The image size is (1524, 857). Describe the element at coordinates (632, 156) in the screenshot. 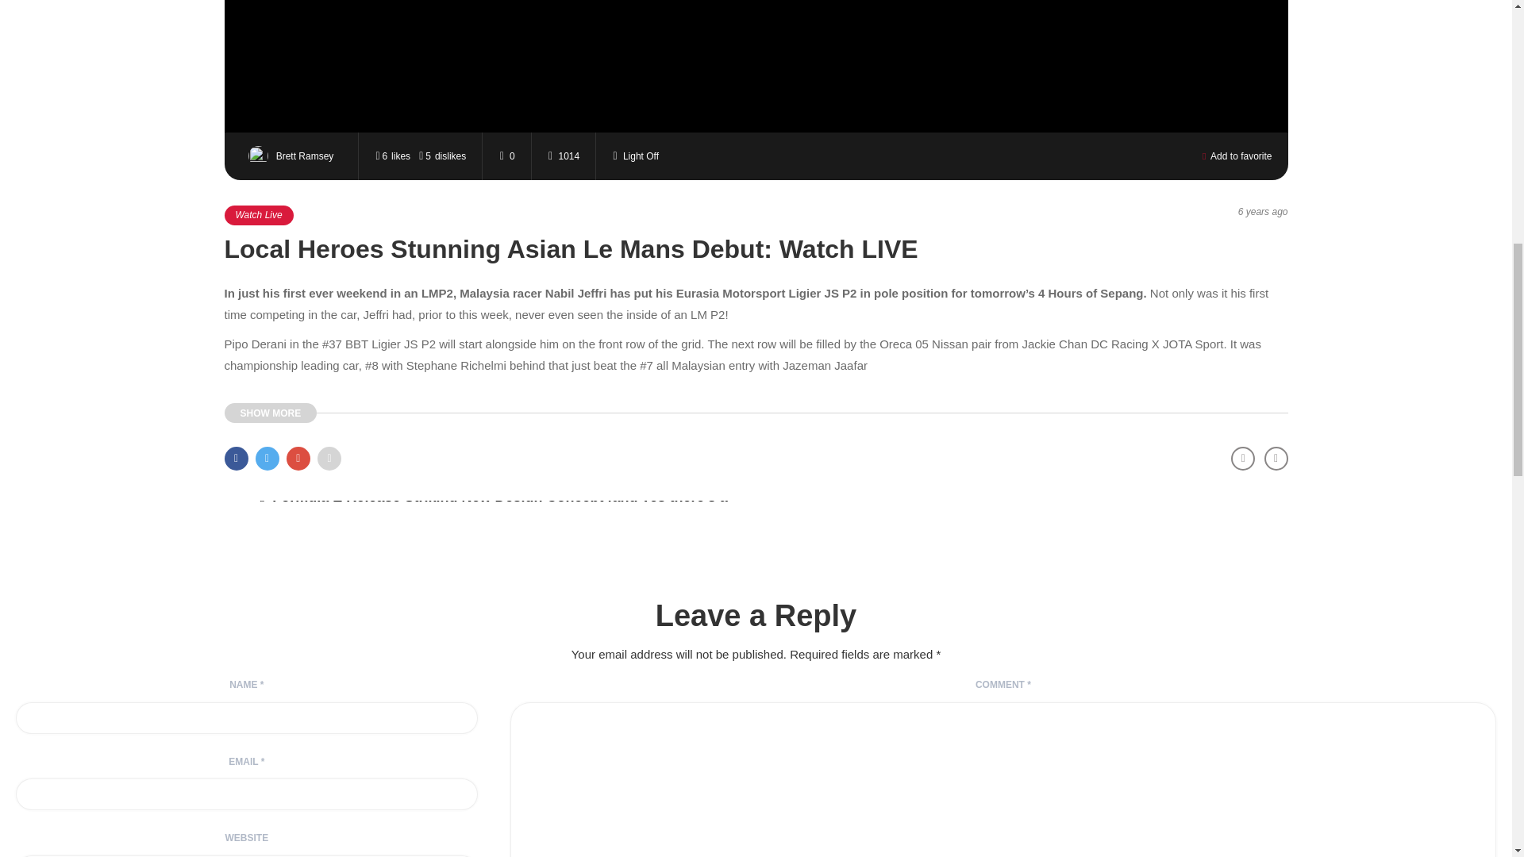

I see `Light Off` at that location.